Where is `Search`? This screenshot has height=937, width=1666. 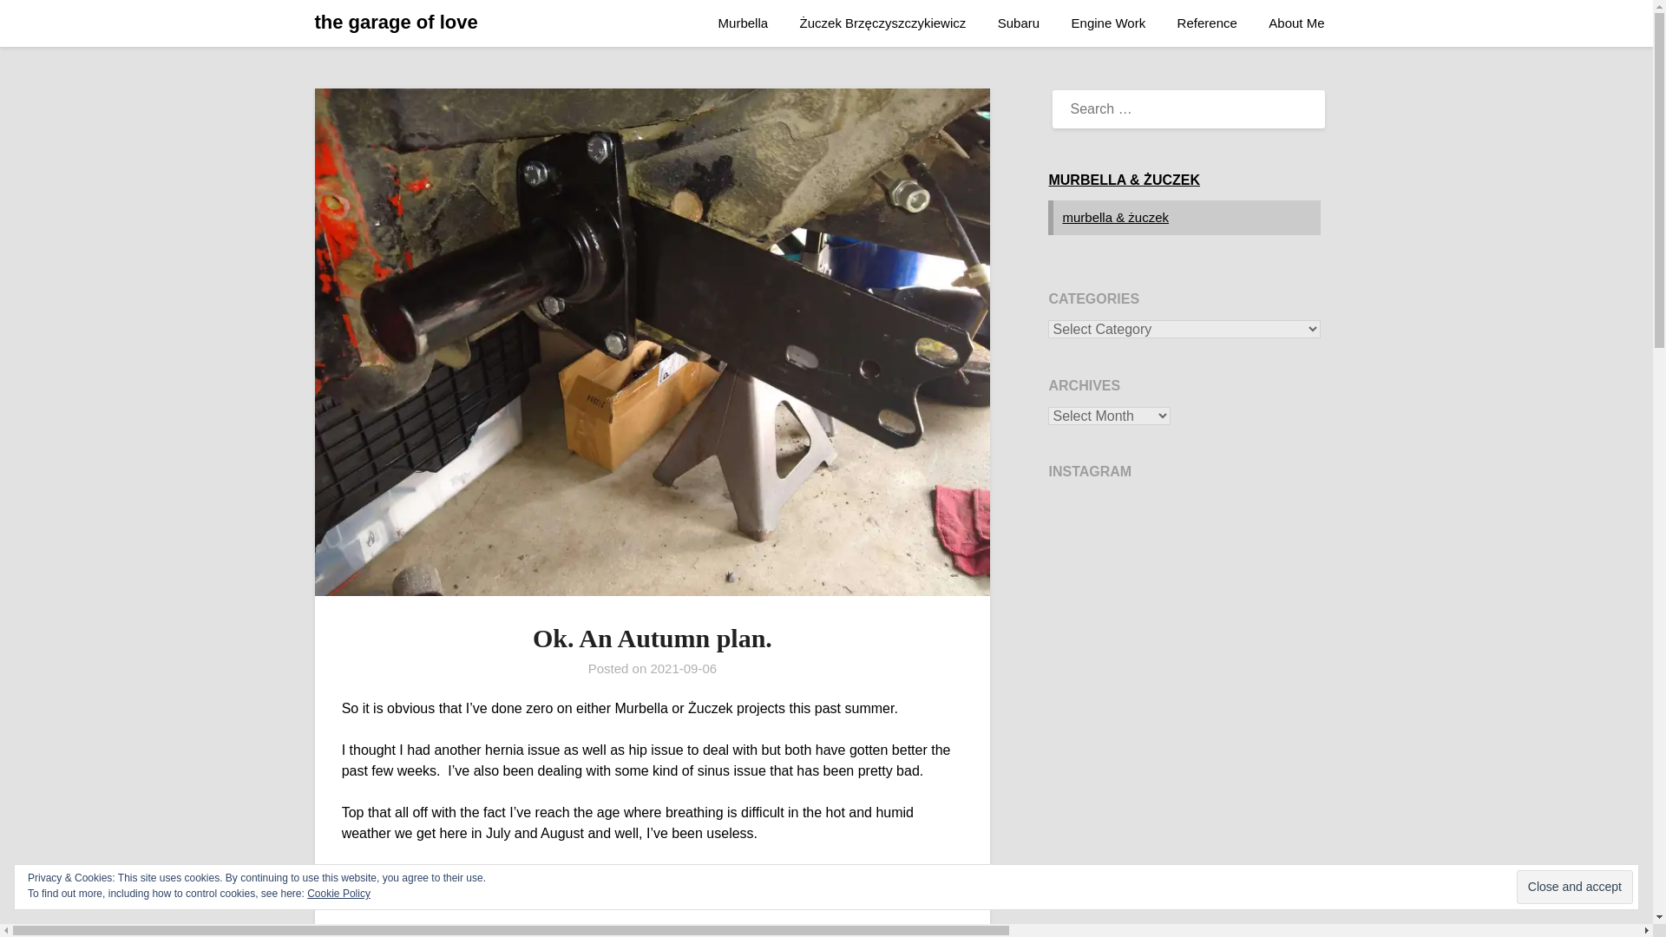
Search is located at coordinates (43, 25).